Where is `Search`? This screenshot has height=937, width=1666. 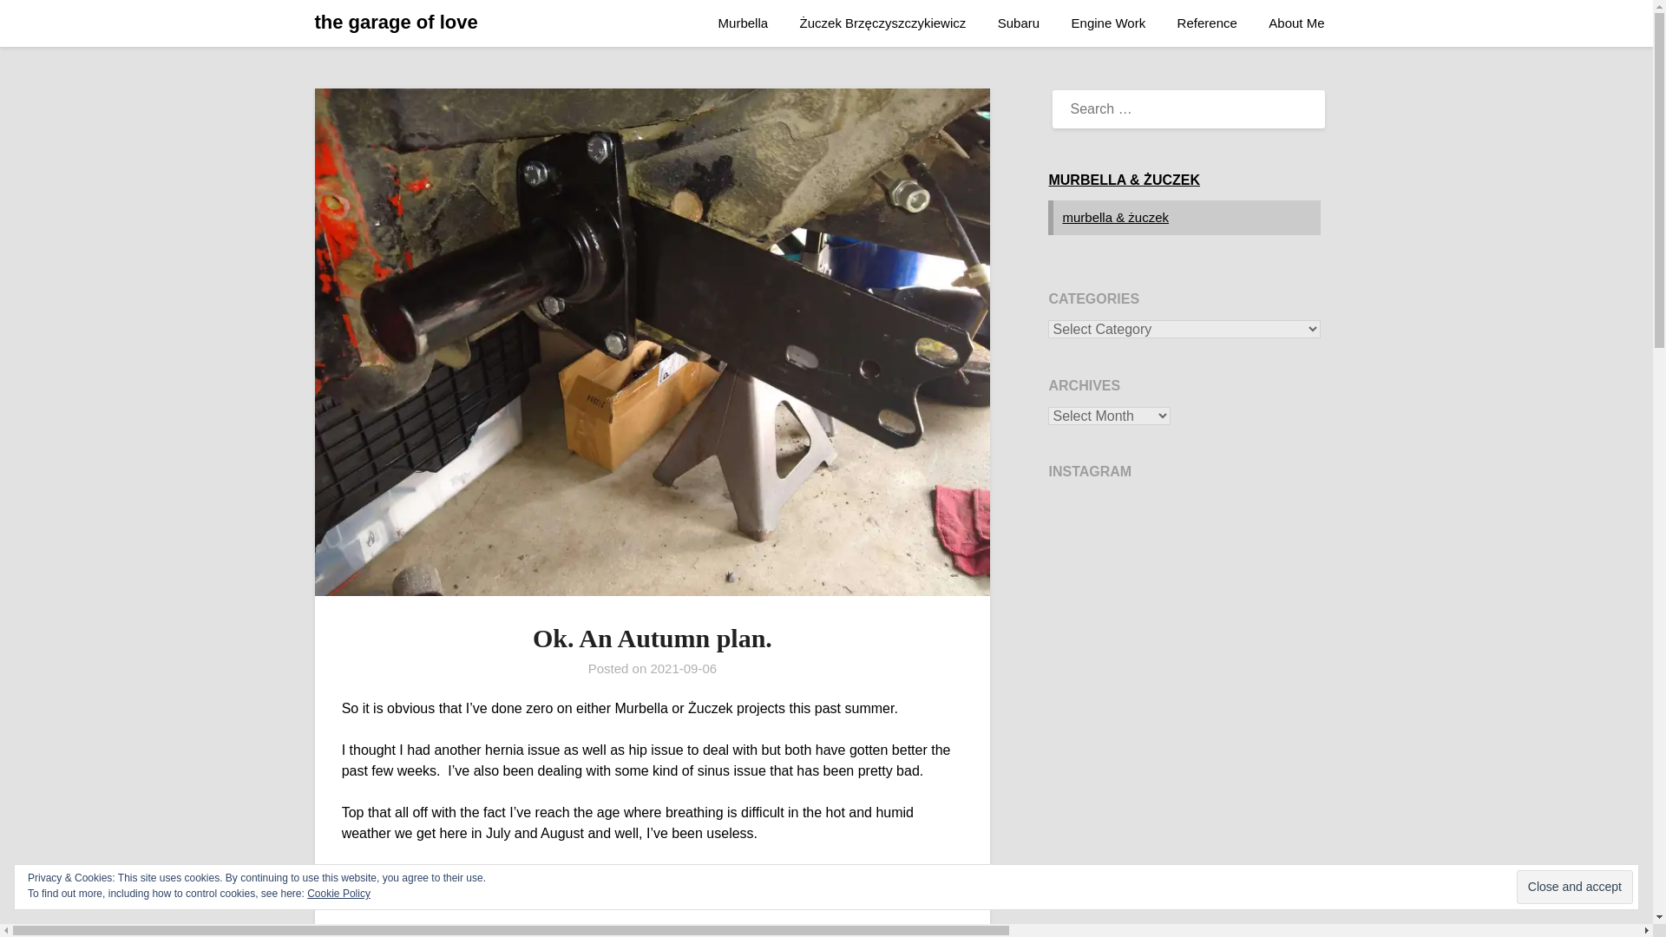
Search is located at coordinates (43, 25).